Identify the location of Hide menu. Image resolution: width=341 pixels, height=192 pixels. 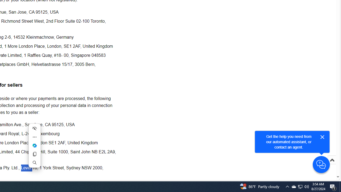
(35, 129).